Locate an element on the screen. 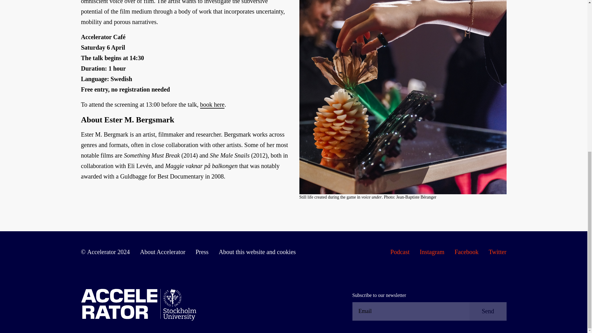  About this website and cookies is located at coordinates (257, 252).